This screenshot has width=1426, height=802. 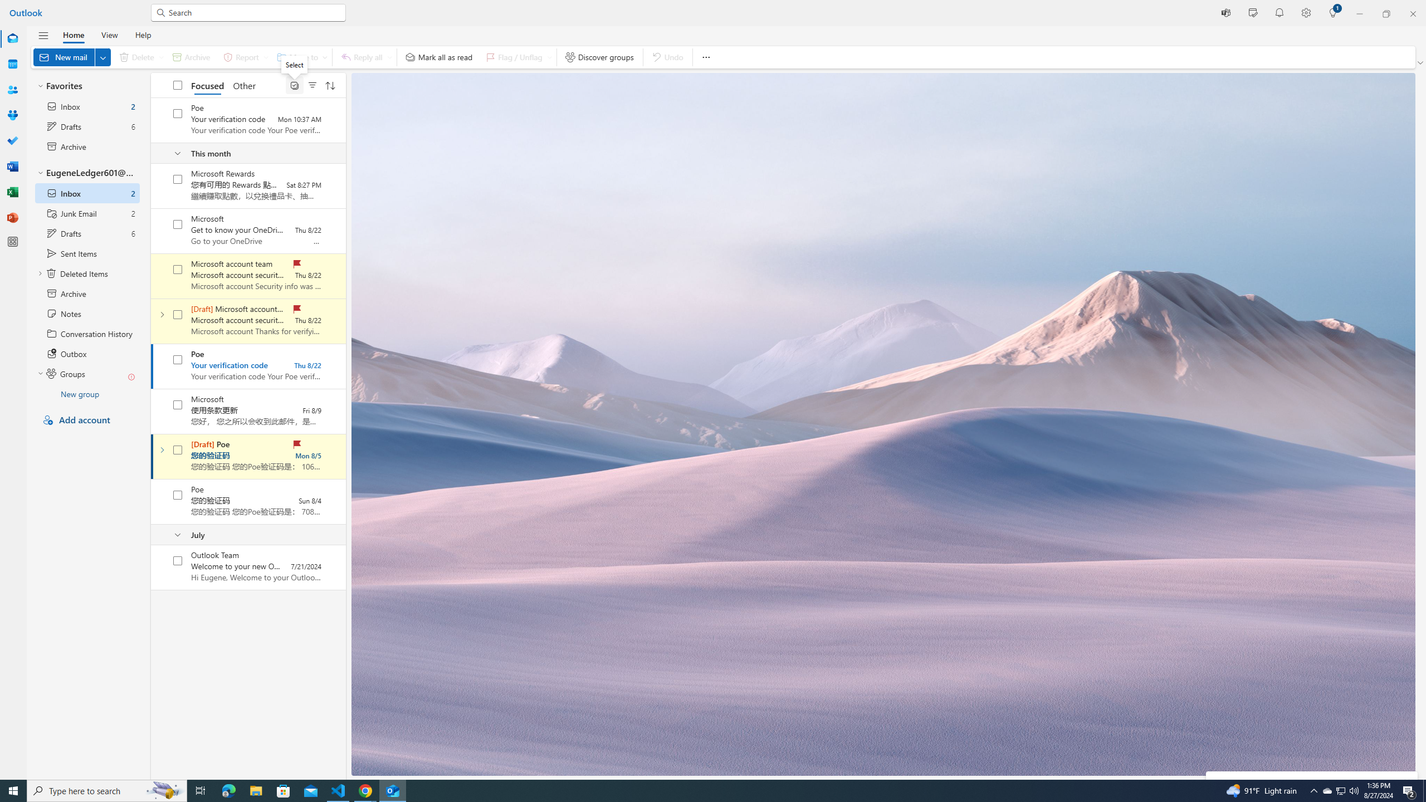 What do you see at coordinates (517, 57) in the screenshot?
I see `Flag / Unflag` at bounding box center [517, 57].